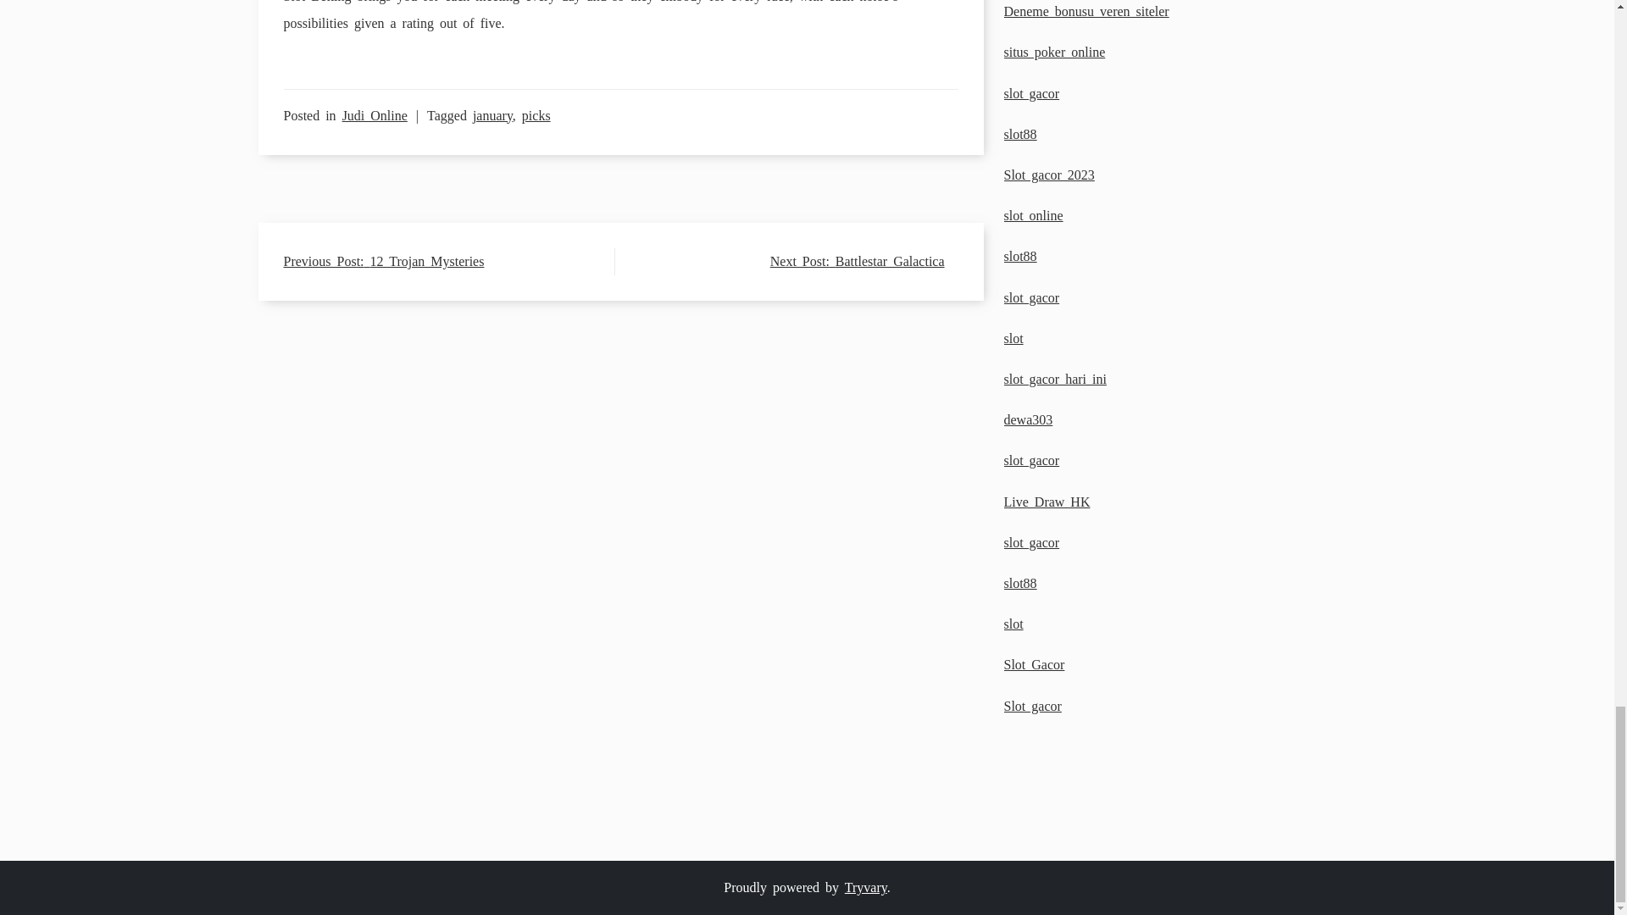  What do you see at coordinates (383, 261) in the screenshot?
I see `Previous Post: 12 Trojan Mysteries` at bounding box center [383, 261].